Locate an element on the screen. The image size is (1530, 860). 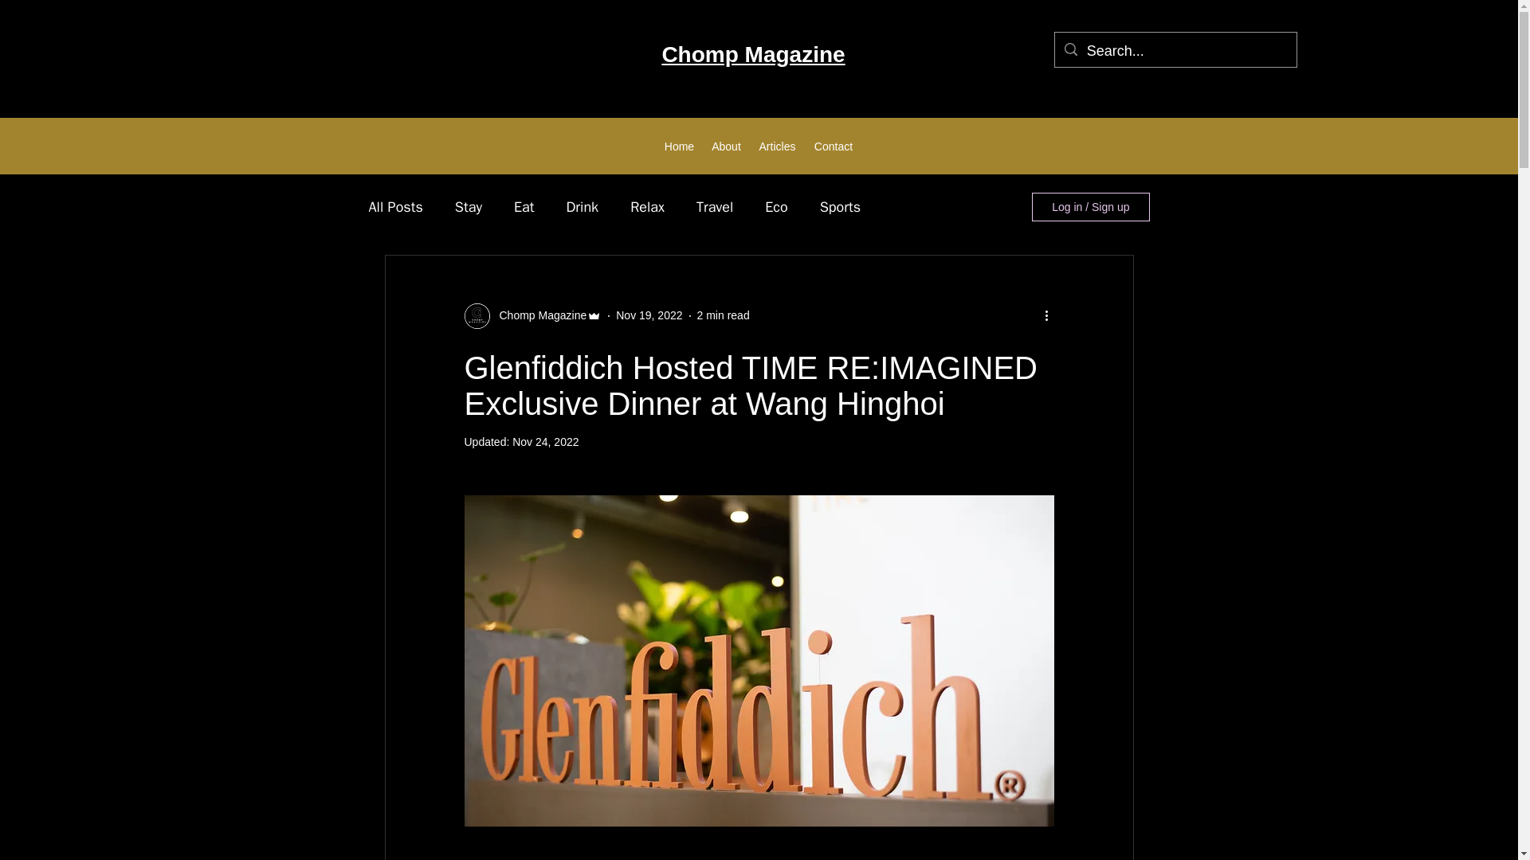
Relax is located at coordinates (647, 207).